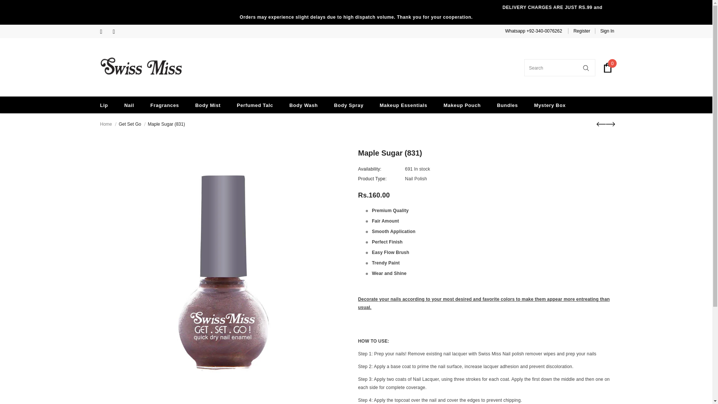  Describe the element at coordinates (105, 32) in the screenshot. I see `Facebook` at that location.